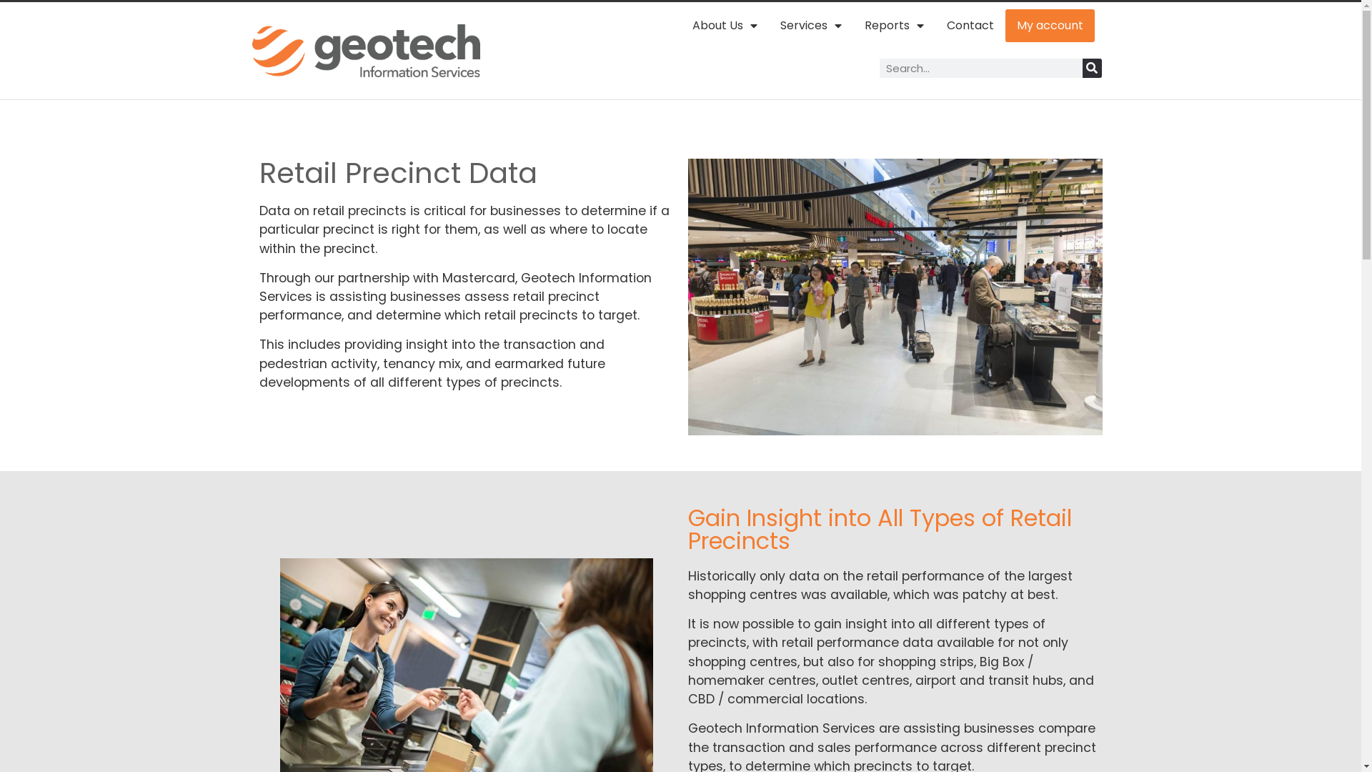  Describe the element at coordinates (970, 26) in the screenshot. I see `Contact` at that location.